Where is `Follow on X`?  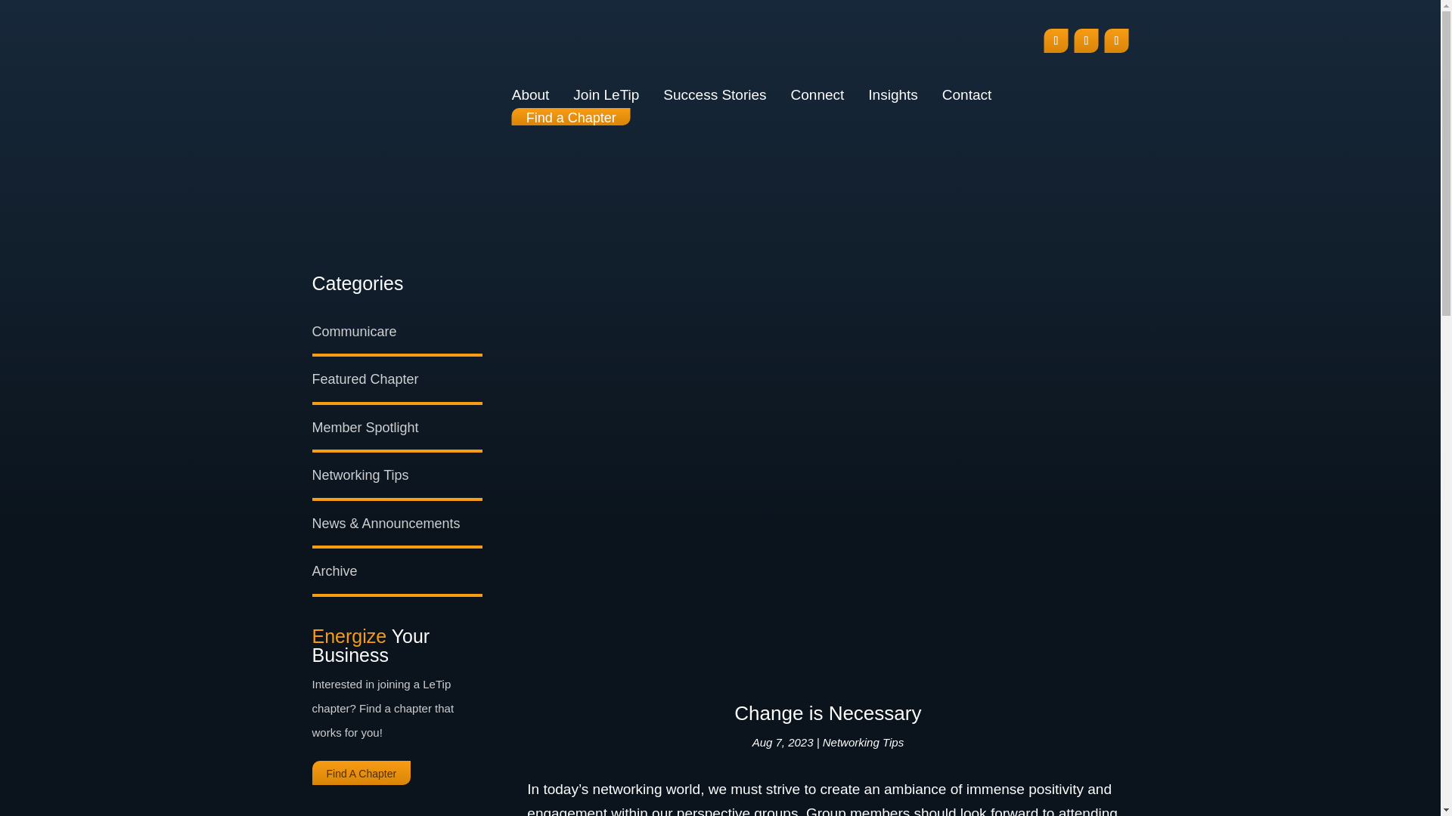
Follow on X is located at coordinates (1115, 41).